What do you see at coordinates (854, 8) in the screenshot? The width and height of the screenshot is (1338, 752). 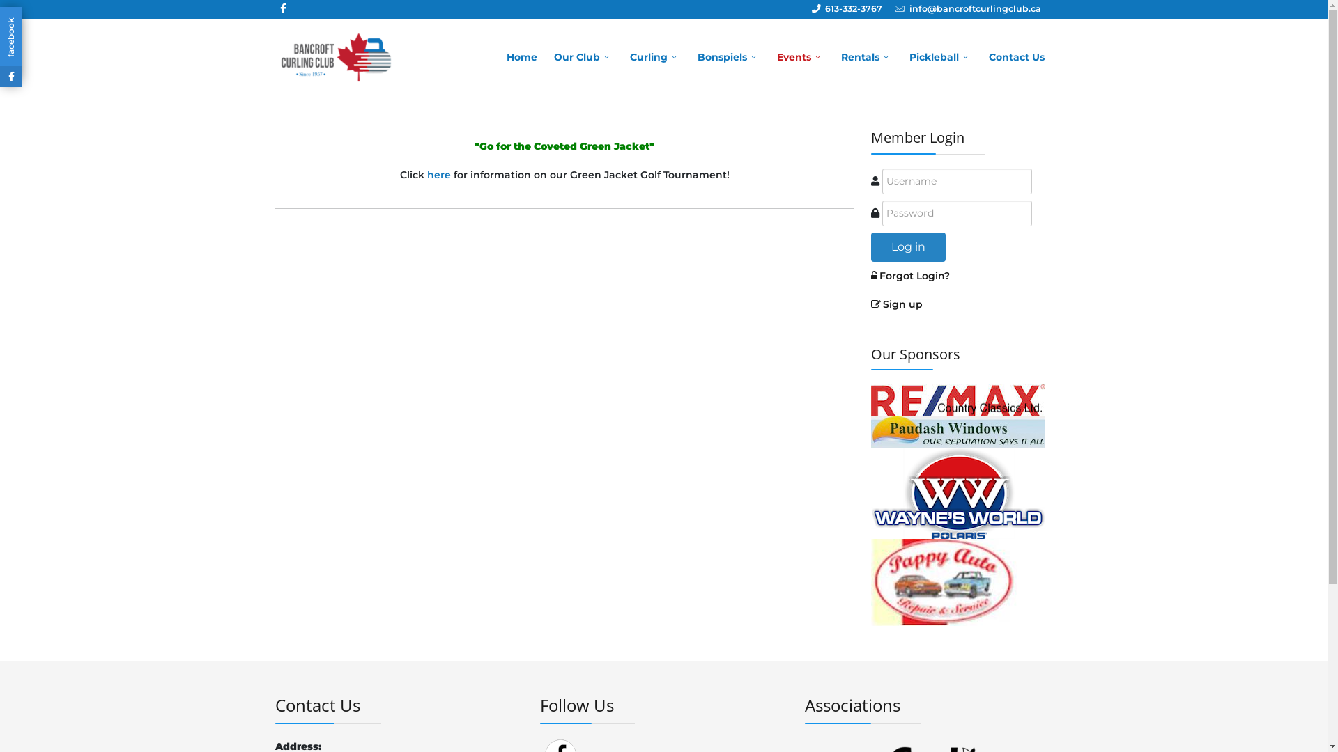 I see `613-332-3767` at bounding box center [854, 8].